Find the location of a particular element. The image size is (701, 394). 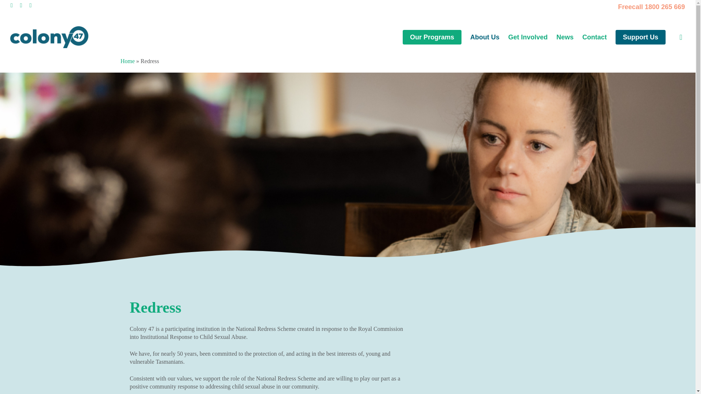

Get Involved is located at coordinates (528, 37).